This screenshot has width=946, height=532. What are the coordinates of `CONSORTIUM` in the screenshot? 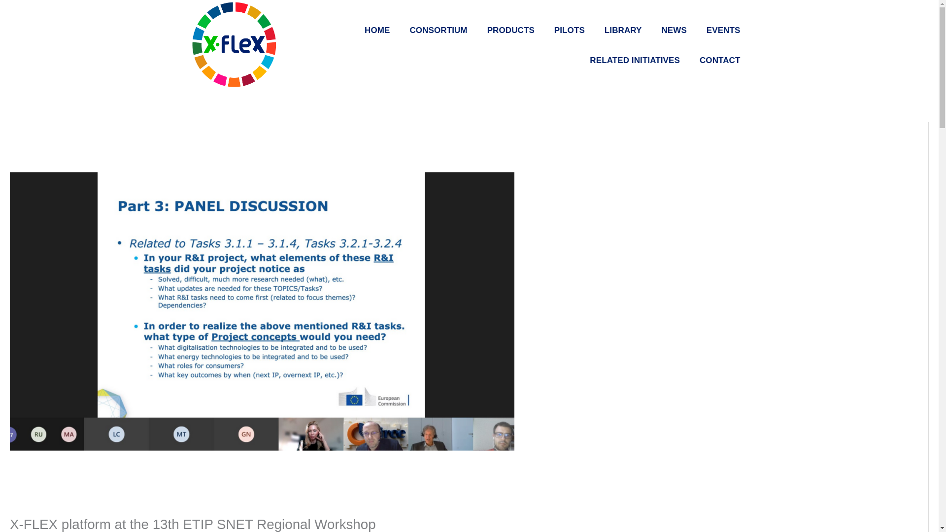 It's located at (438, 30).